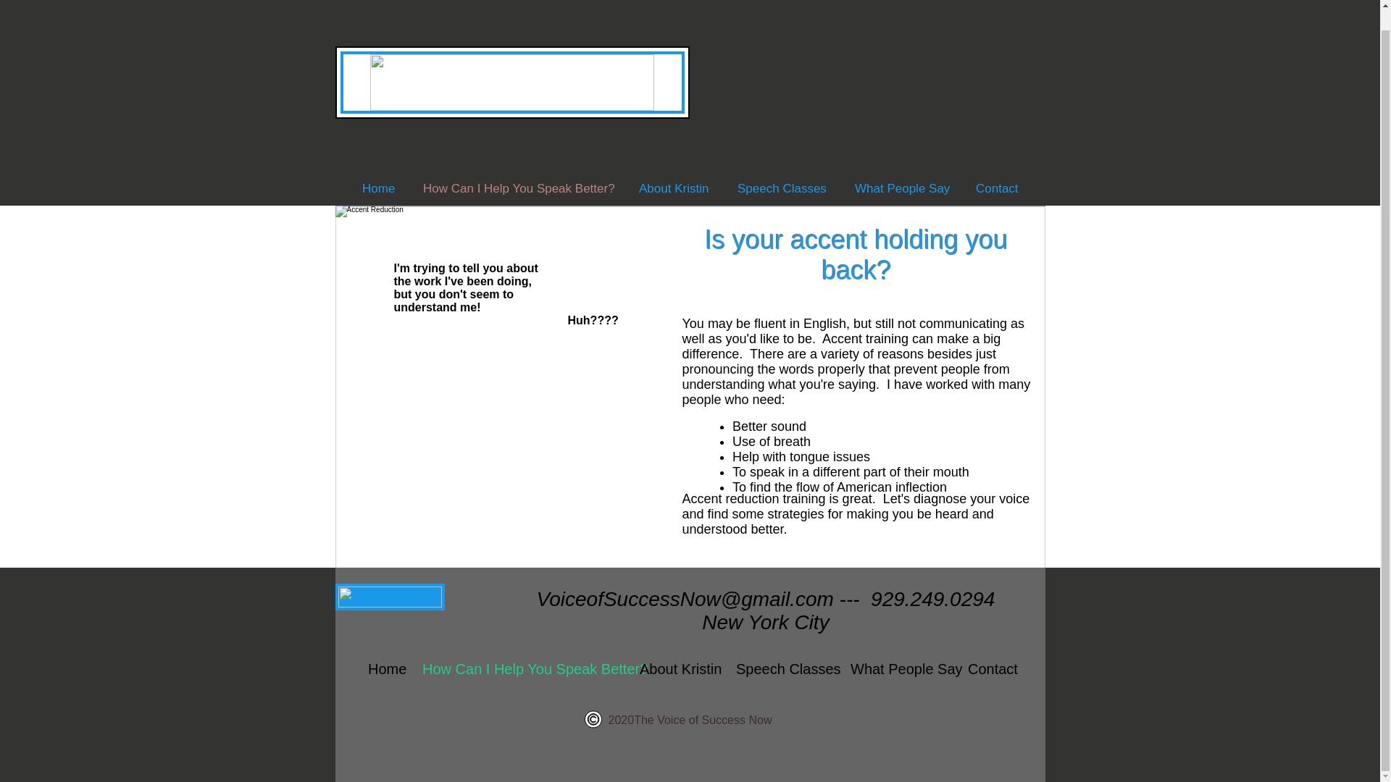  What do you see at coordinates (996, 188) in the screenshot?
I see `Contact` at bounding box center [996, 188].